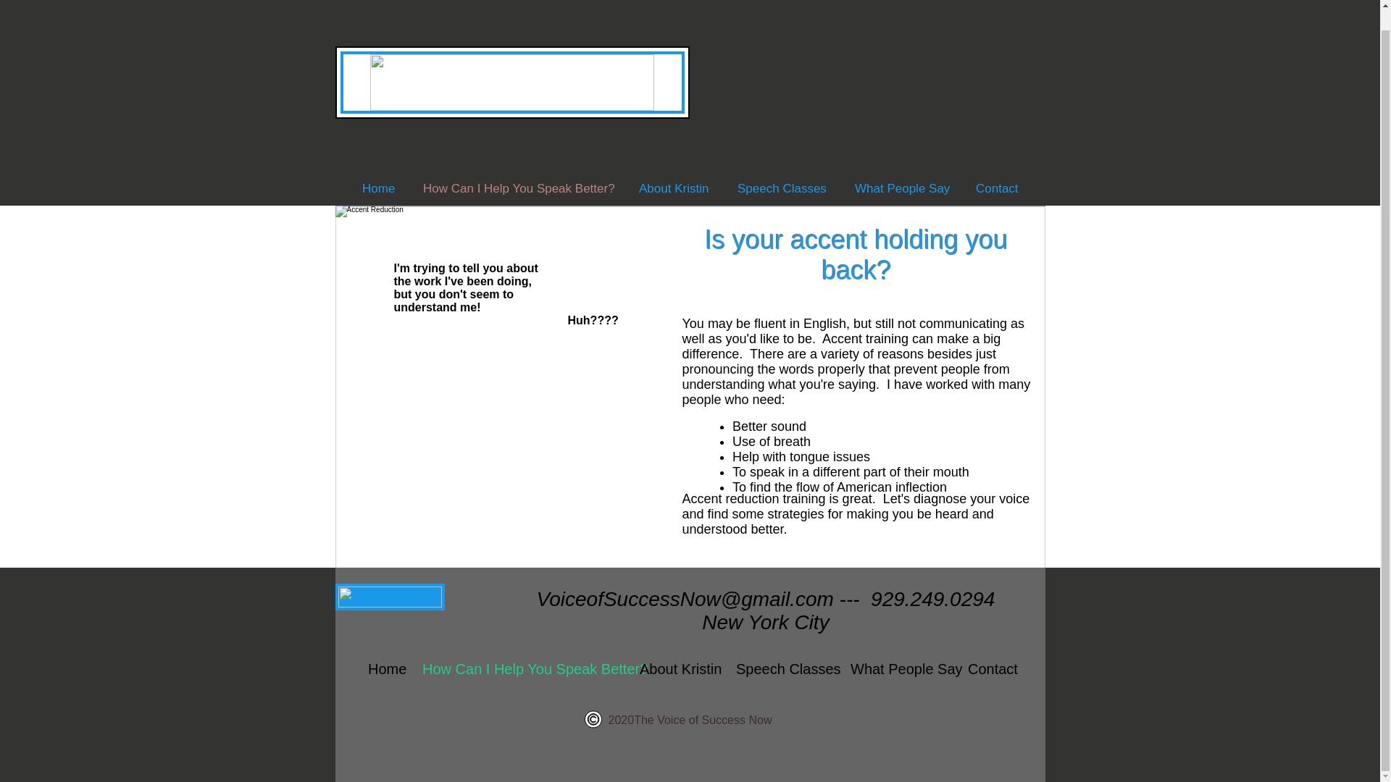  What do you see at coordinates (996, 188) in the screenshot?
I see `Contact` at bounding box center [996, 188].